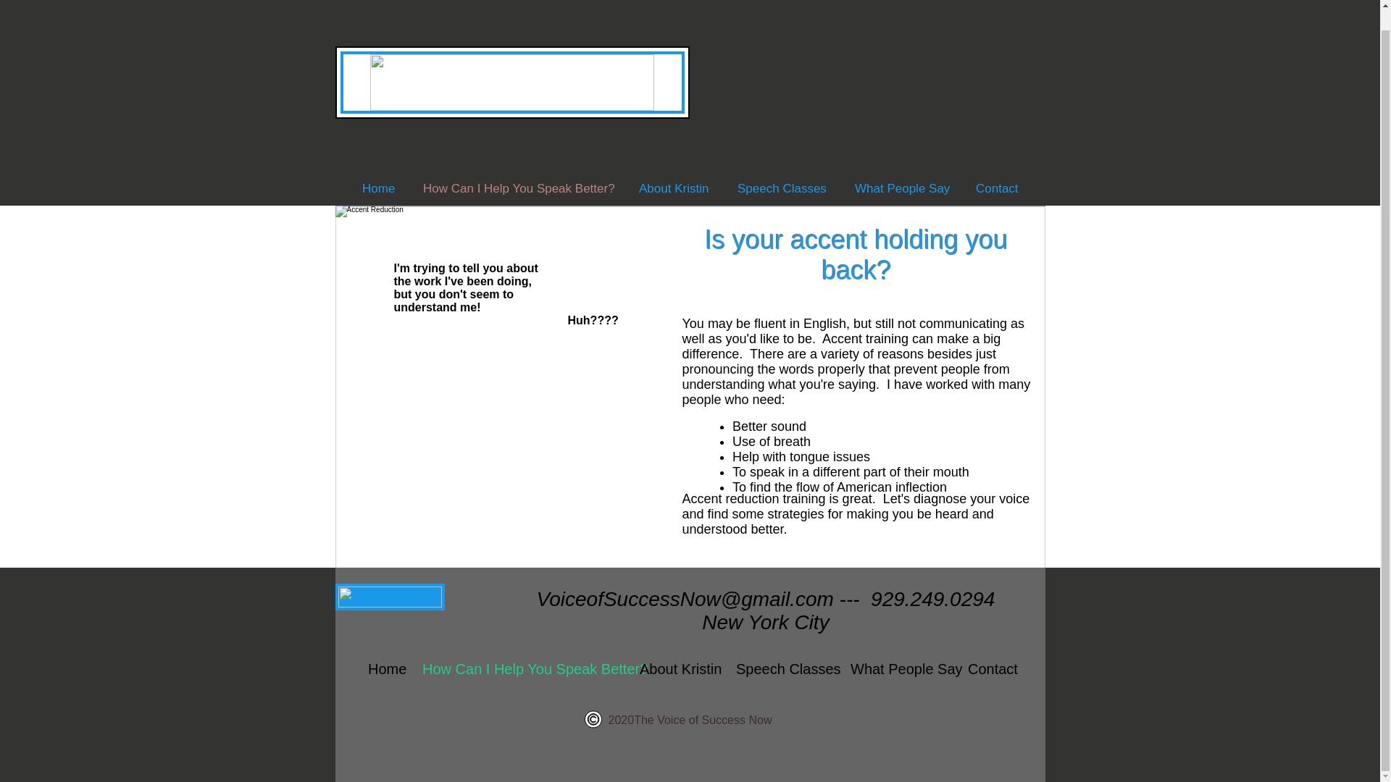  What do you see at coordinates (996, 188) in the screenshot?
I see `Contact` at bounding box center [996, 188].